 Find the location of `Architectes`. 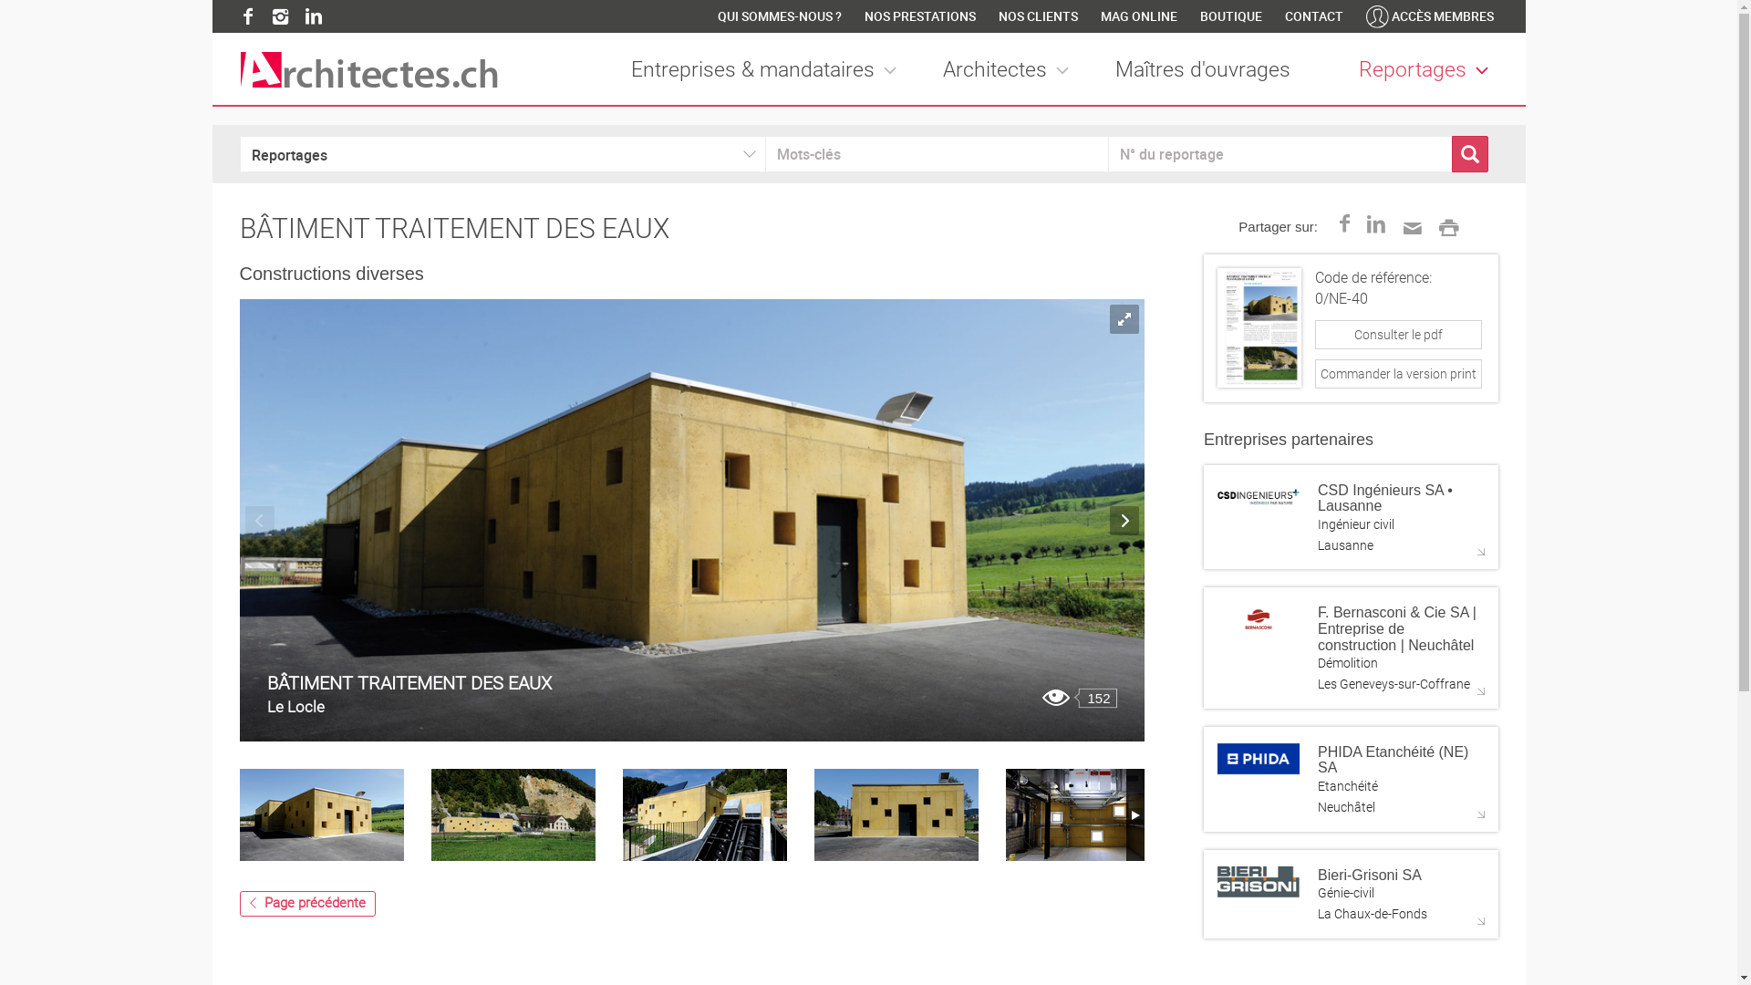

Architectes is located at coordinates (1010, 71).